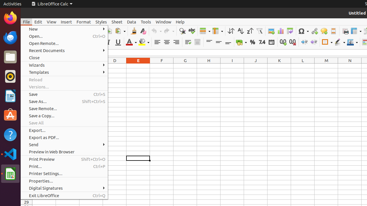 This screenshot has width=367, height=206. I want to click on Reload, so click(64, 80).